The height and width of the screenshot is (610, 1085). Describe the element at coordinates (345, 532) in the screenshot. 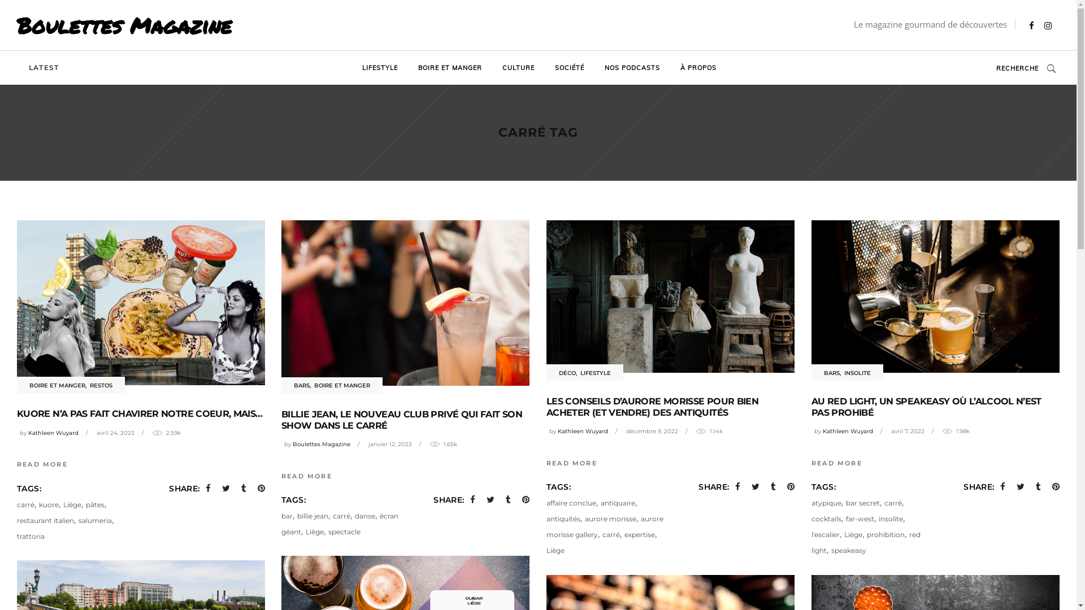

I see `spectacle` at that location.